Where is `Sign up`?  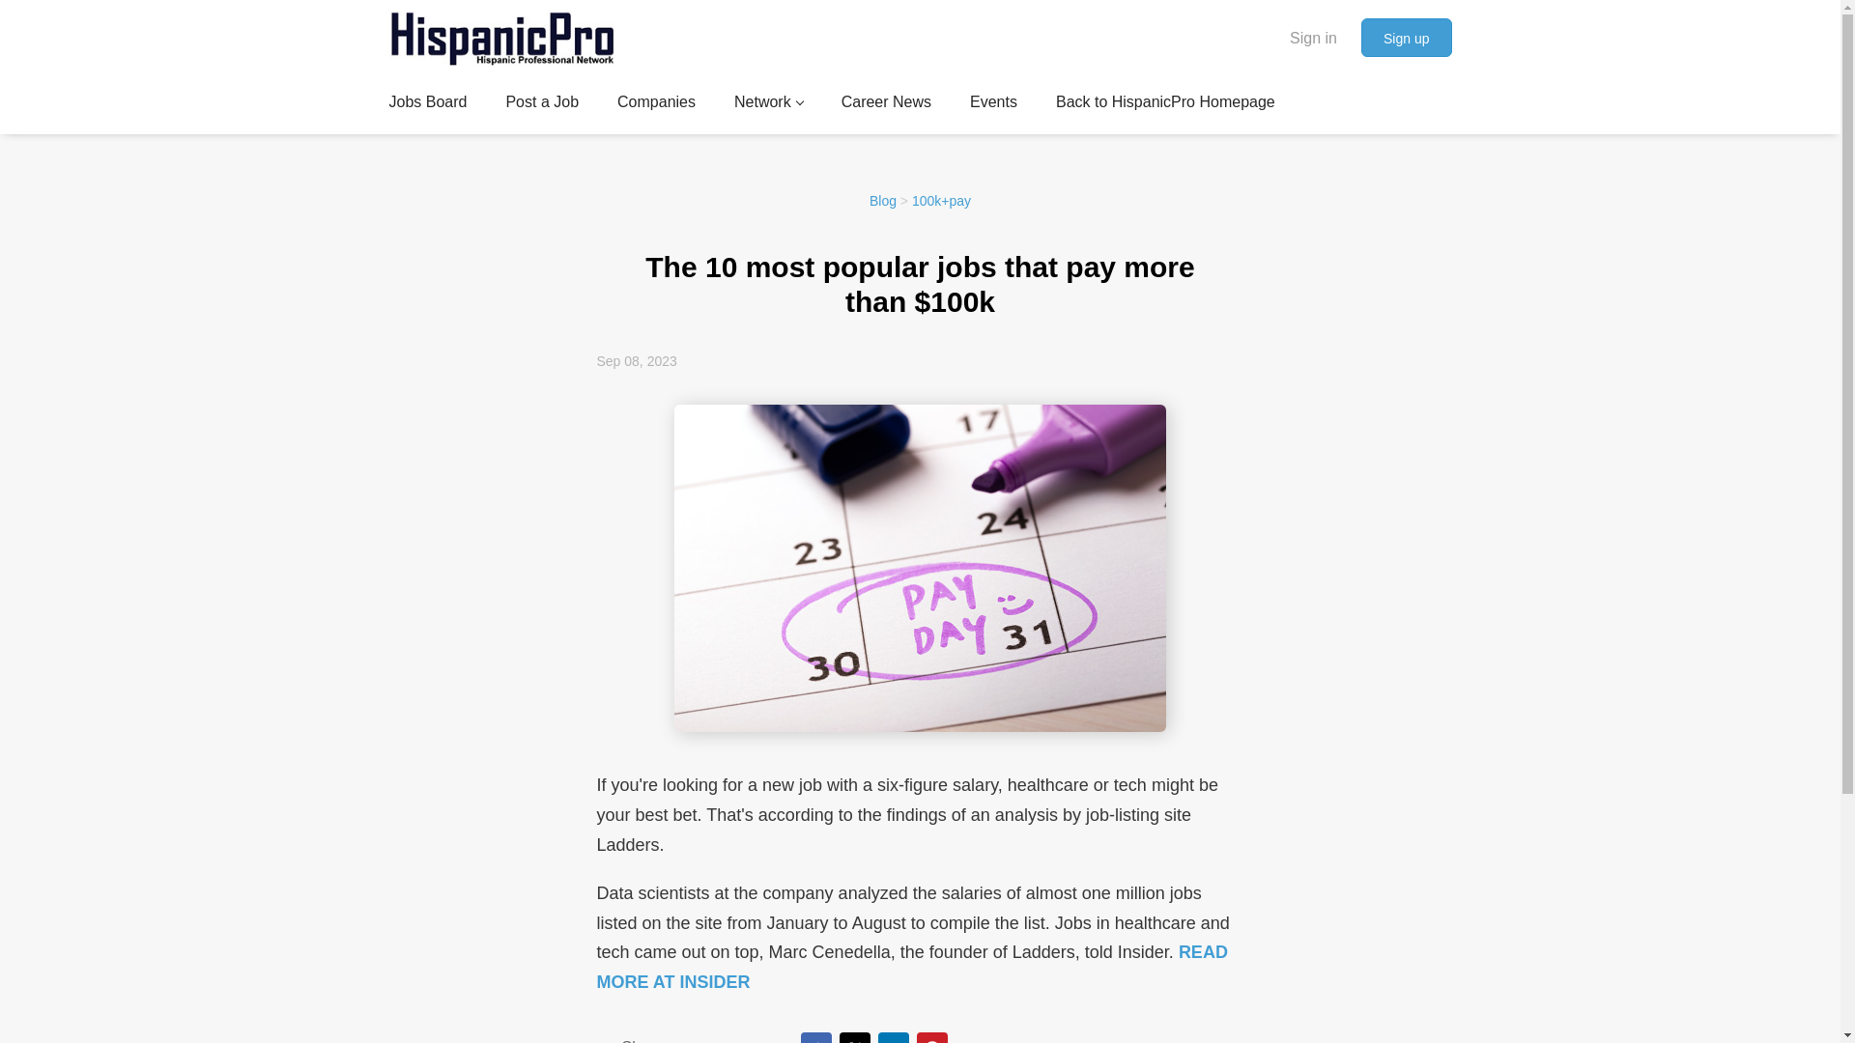 Sign up is located at coordinates (1406, 38).